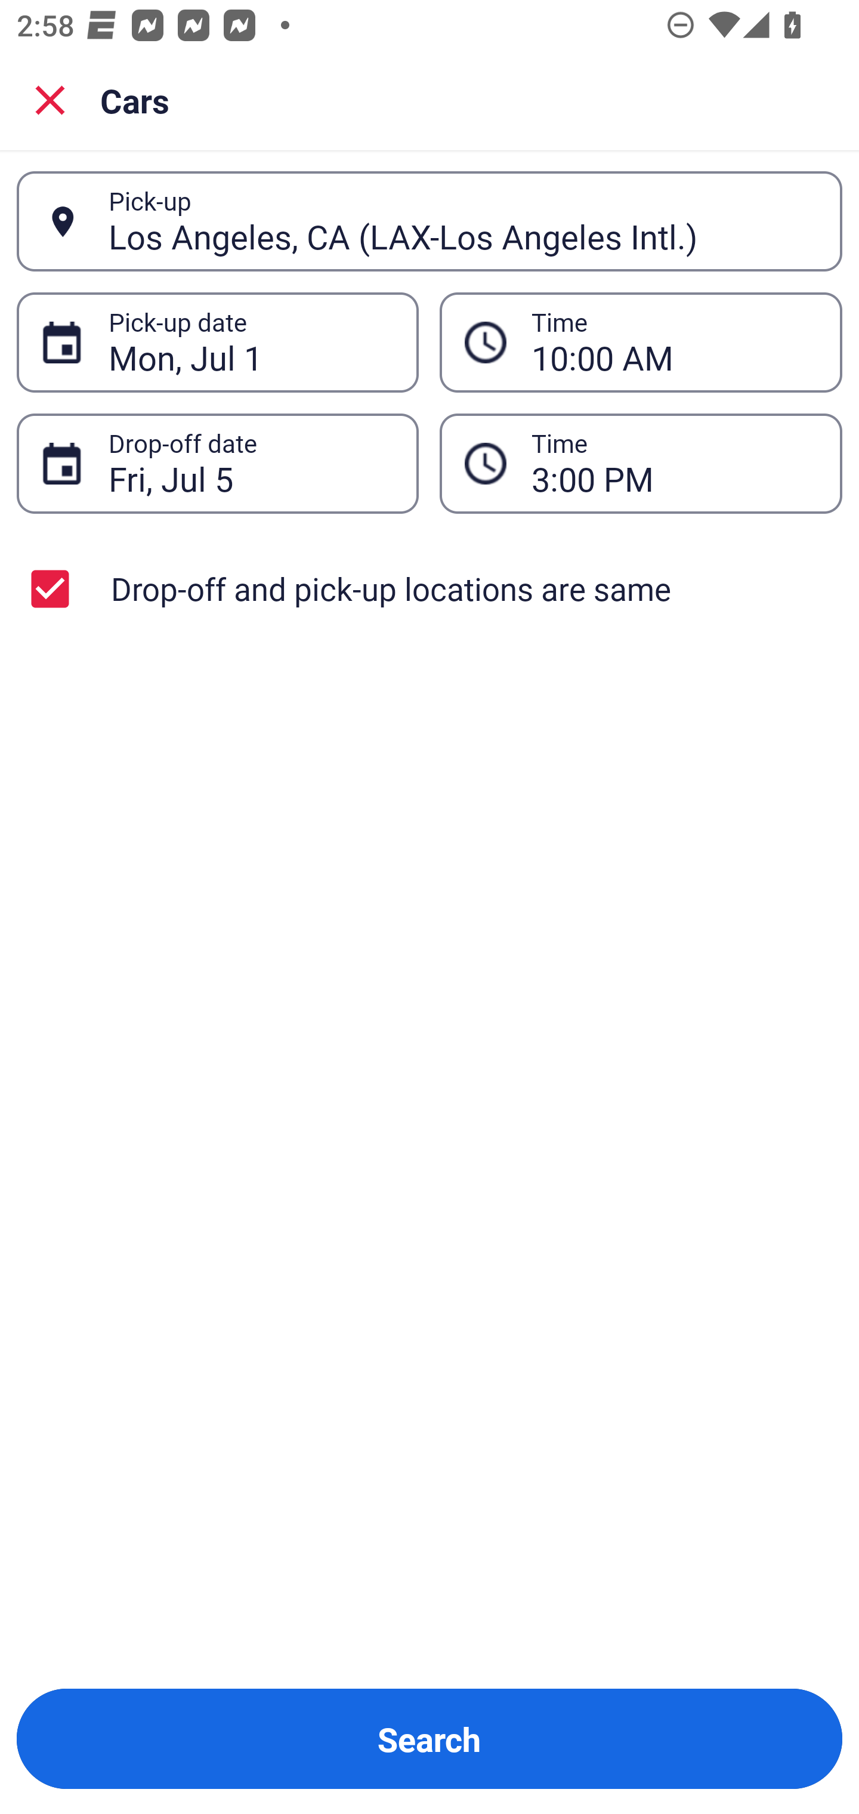 The width and height of the screenshot is (859, 1814). I want to click on Fri, Jul 5, so click(251, 463).